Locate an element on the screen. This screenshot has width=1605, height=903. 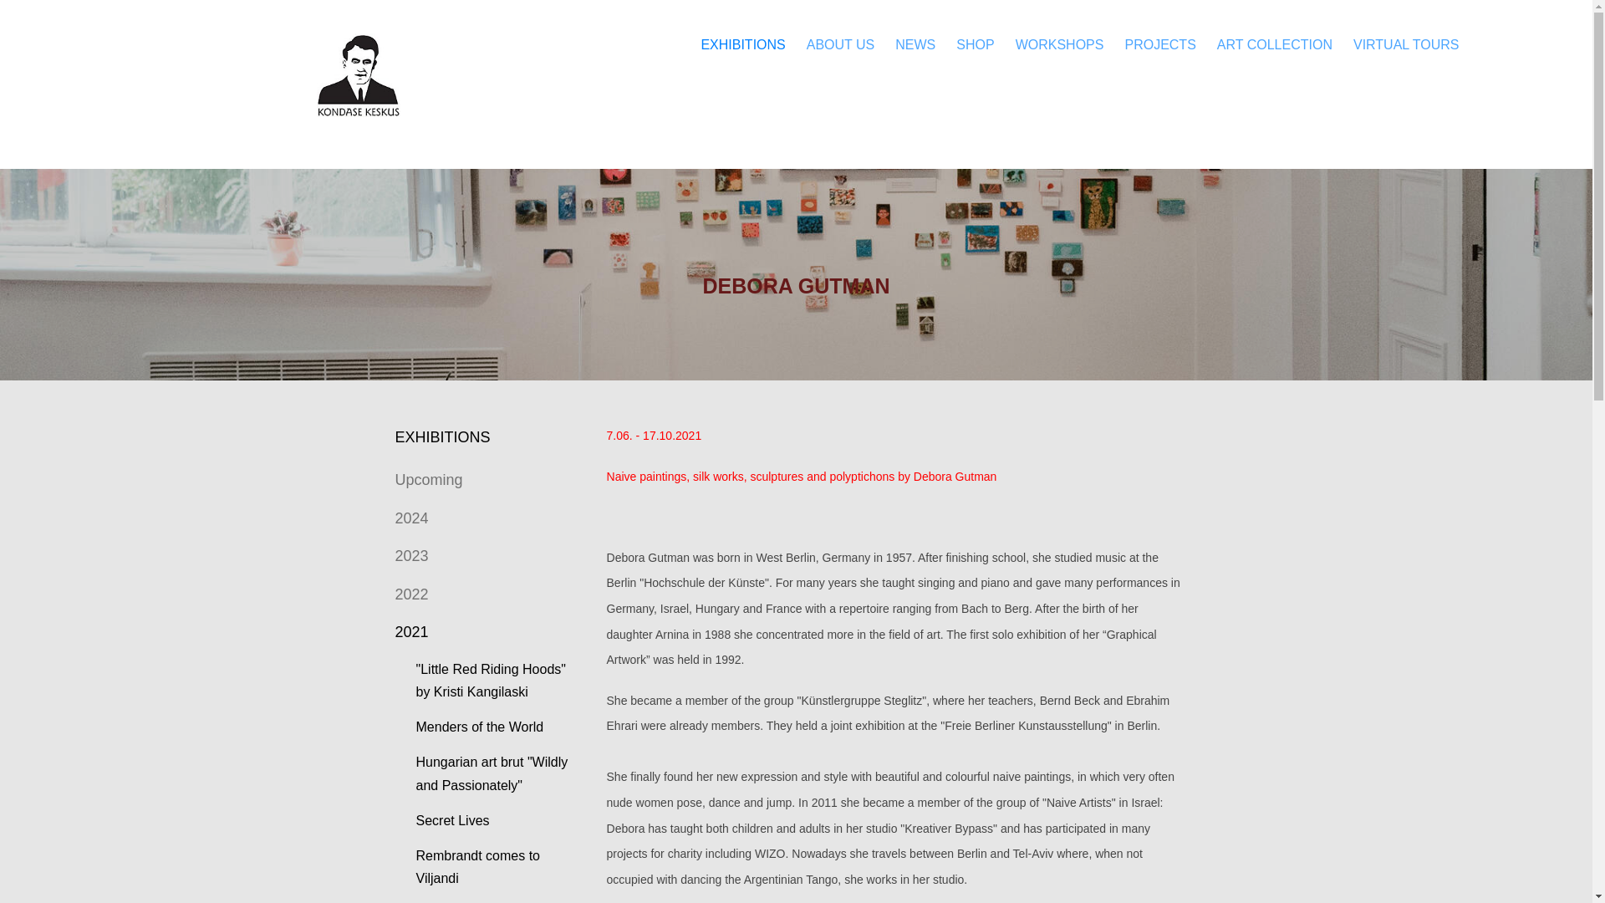
ART COLLECTION is located at coordinates (1274, 43).